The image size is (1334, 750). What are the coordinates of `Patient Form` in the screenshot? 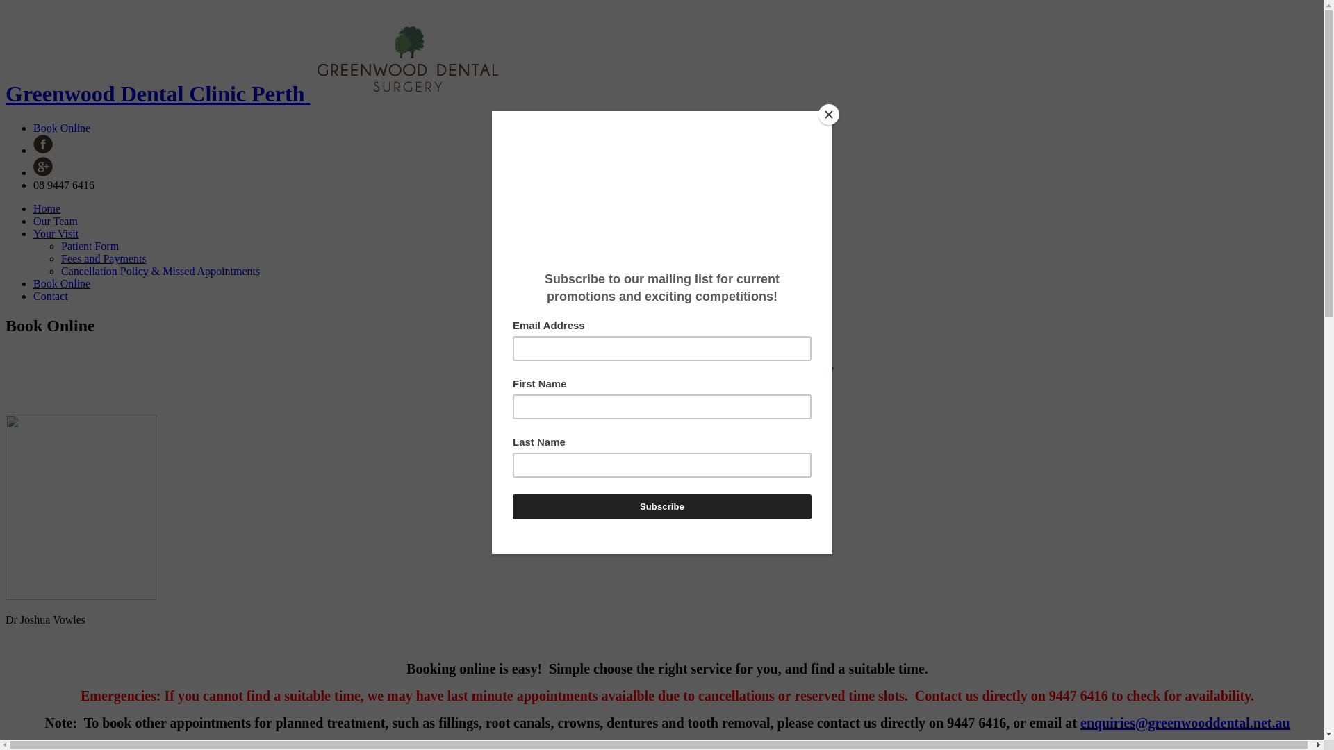 It's located at (90, 246).